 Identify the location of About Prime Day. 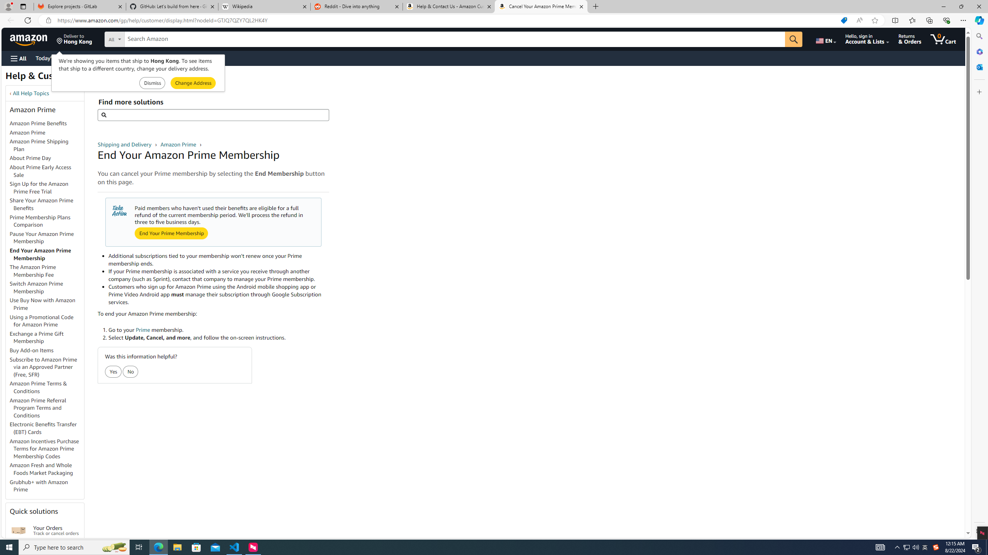
(30, 158).